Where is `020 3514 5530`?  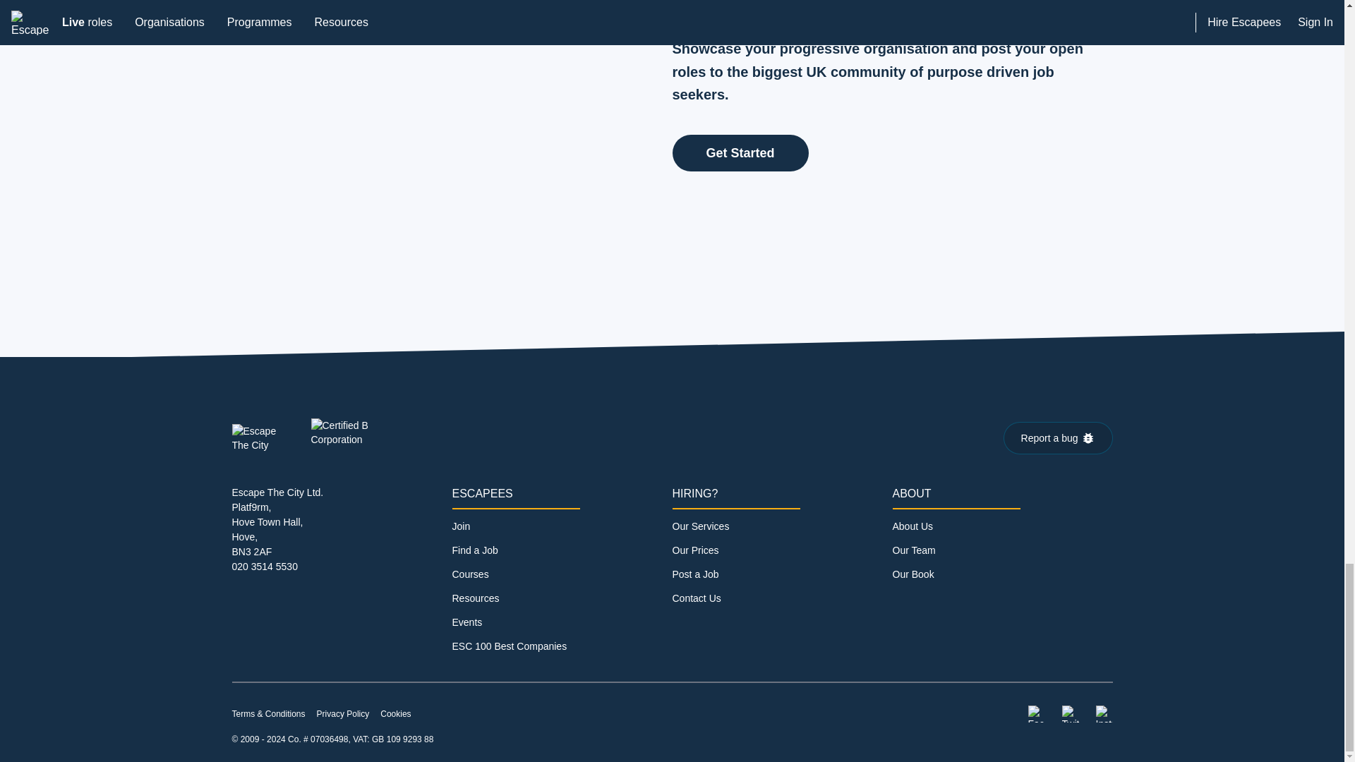
020 3514 5530 is located at coordinates (264, 566).